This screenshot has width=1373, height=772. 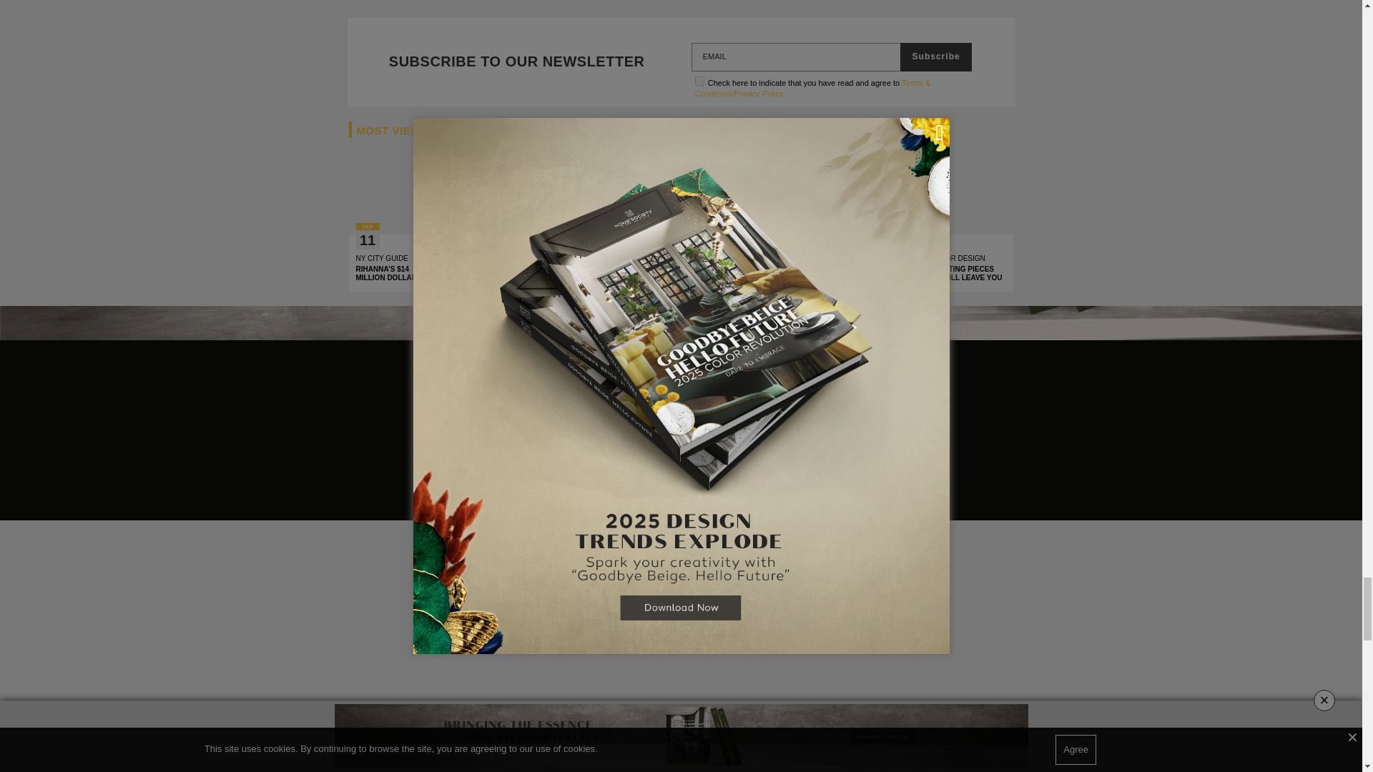 What do you see at coordinates (699, 80) in the screenshot?
I see `on` at bounding box center [699, 80].